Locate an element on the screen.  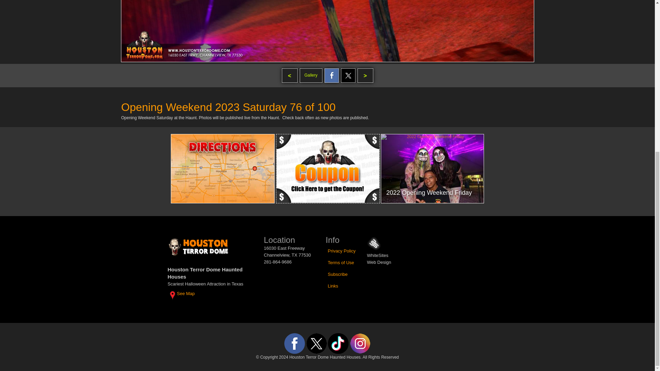
Share on Facebook is located at coordinates (332, 75).